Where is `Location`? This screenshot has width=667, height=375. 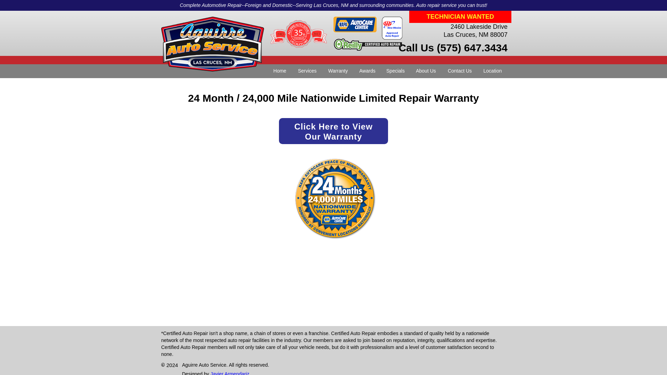 Location is located at coordinates (368, 71).